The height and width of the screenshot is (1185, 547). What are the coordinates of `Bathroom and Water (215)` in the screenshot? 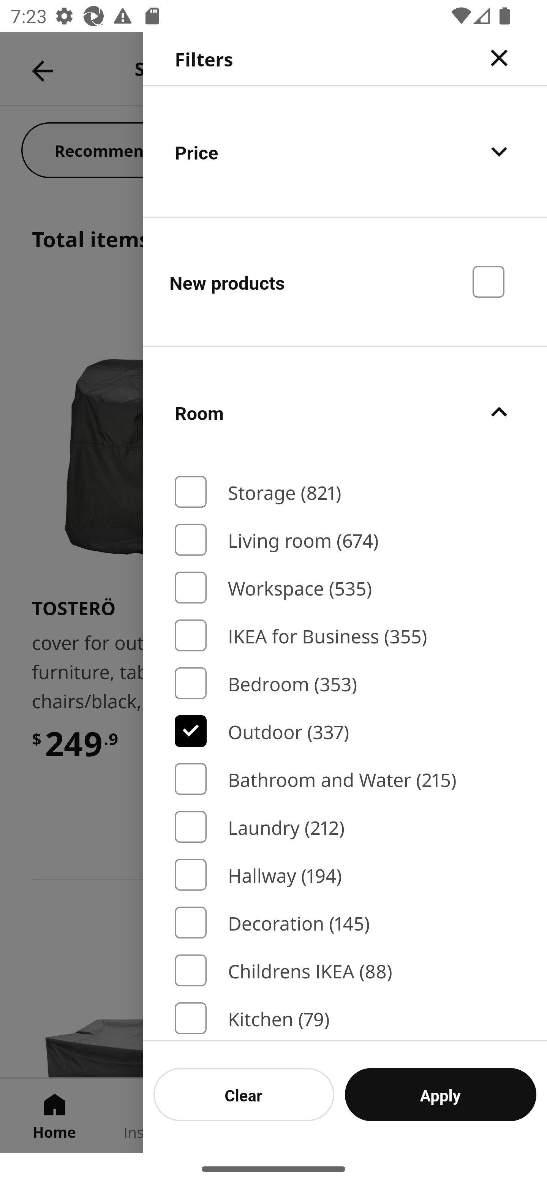 It's located at (345, 779).